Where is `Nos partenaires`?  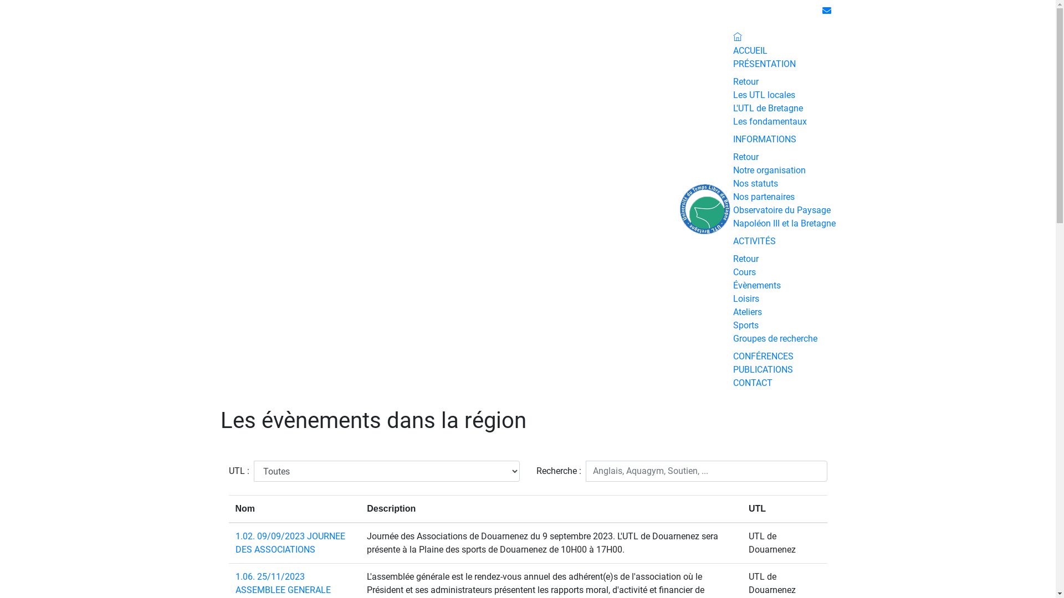 Nos partenaires is located at coordinates (764, 197).